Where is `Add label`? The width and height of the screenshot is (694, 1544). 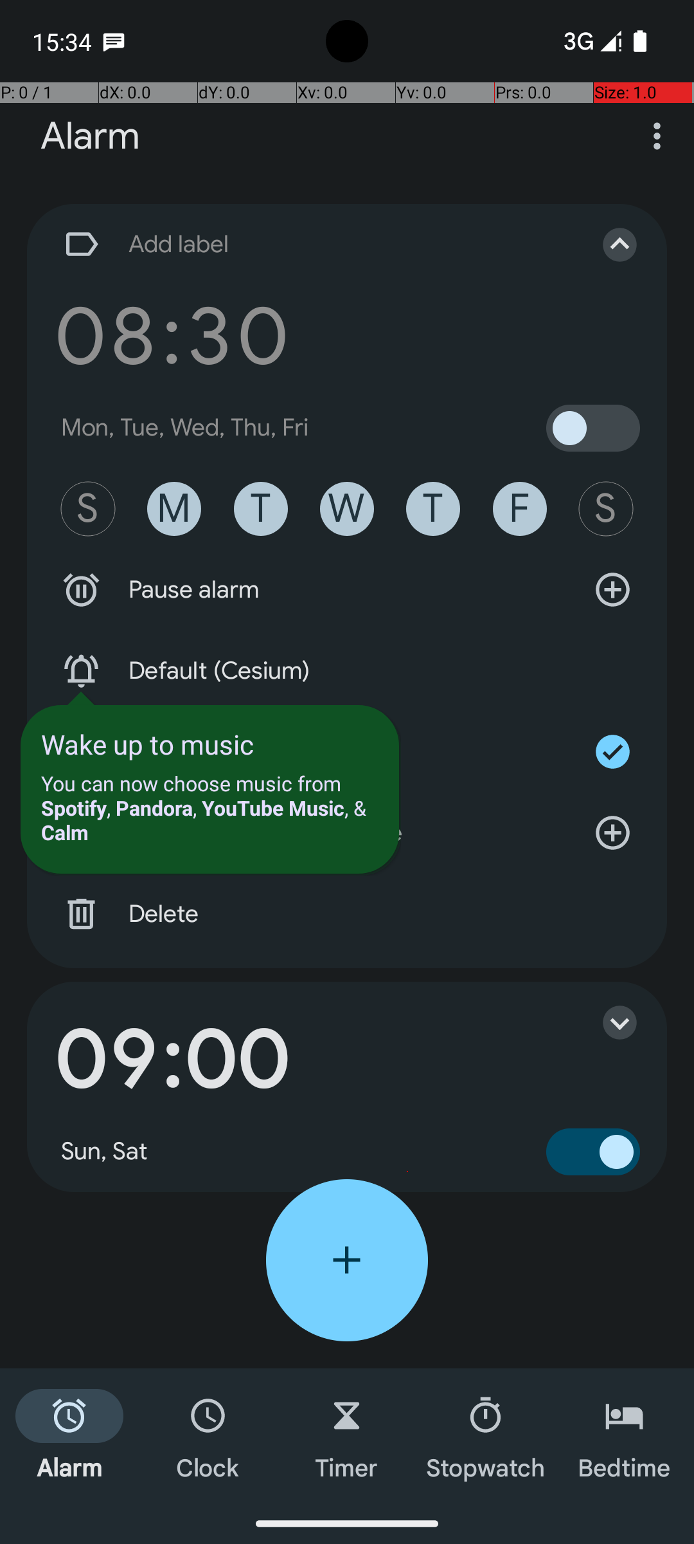
Add label is located at coordinates (314, 244).